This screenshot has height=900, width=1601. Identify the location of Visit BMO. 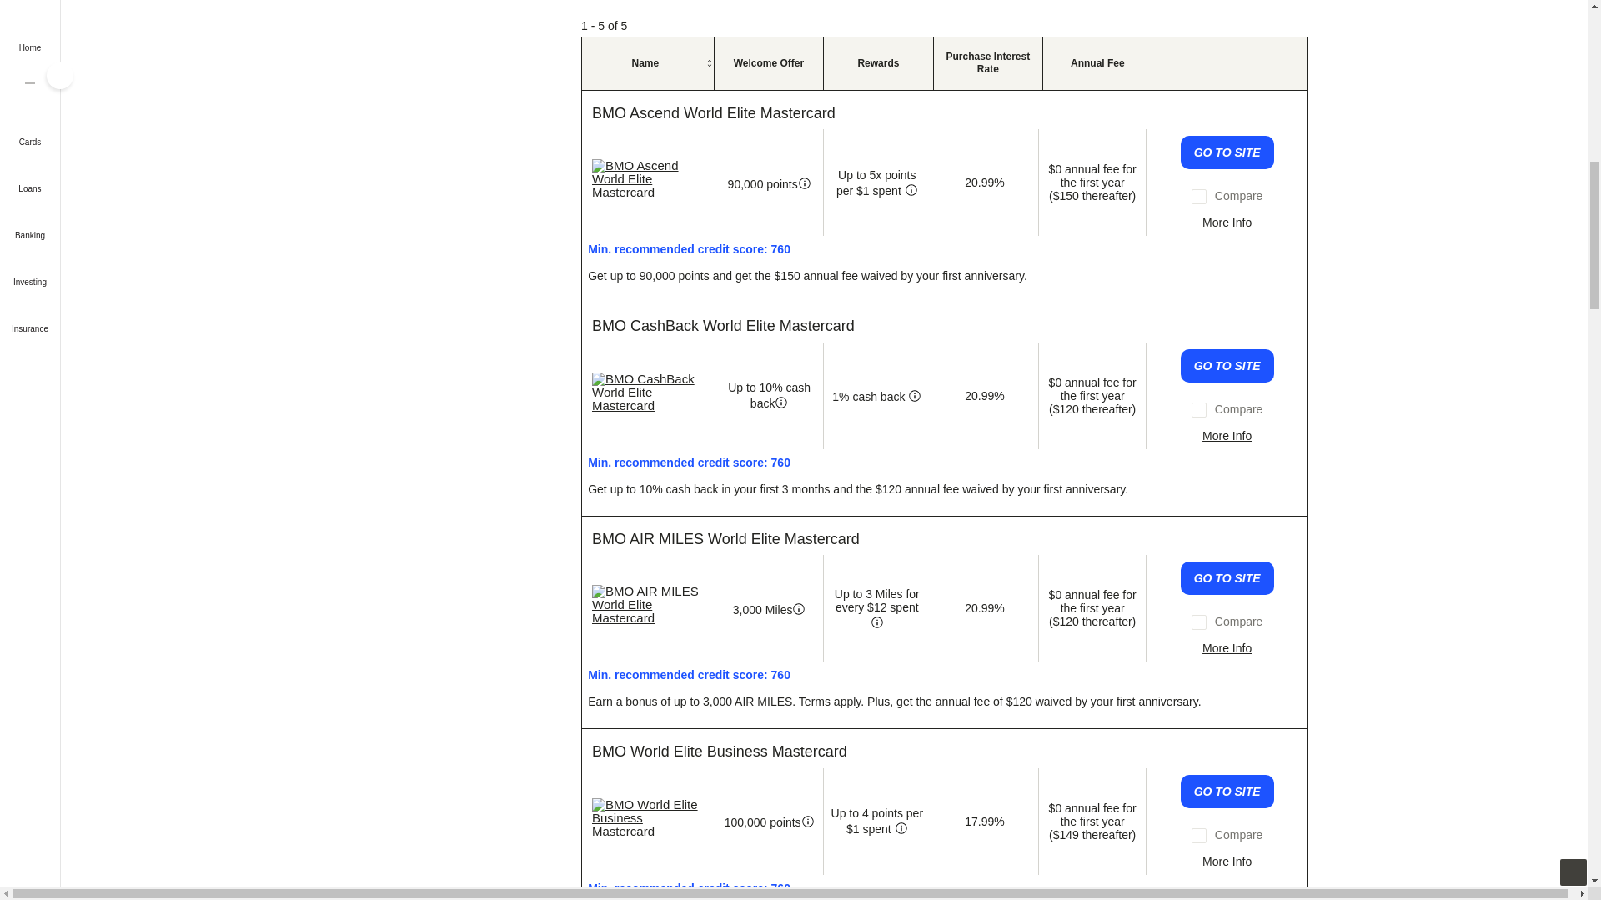
(714, 113).